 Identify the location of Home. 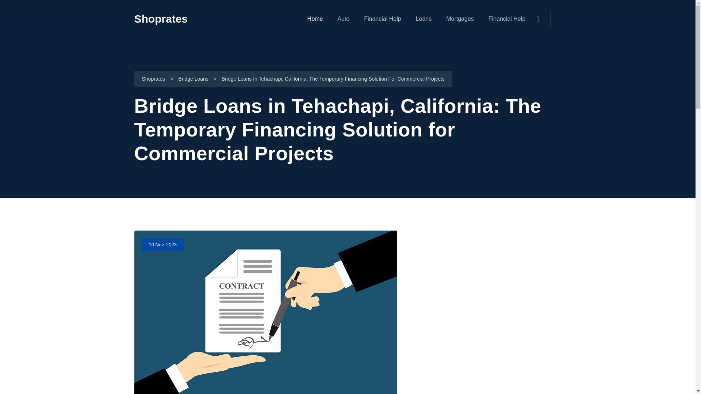
(315, 19).